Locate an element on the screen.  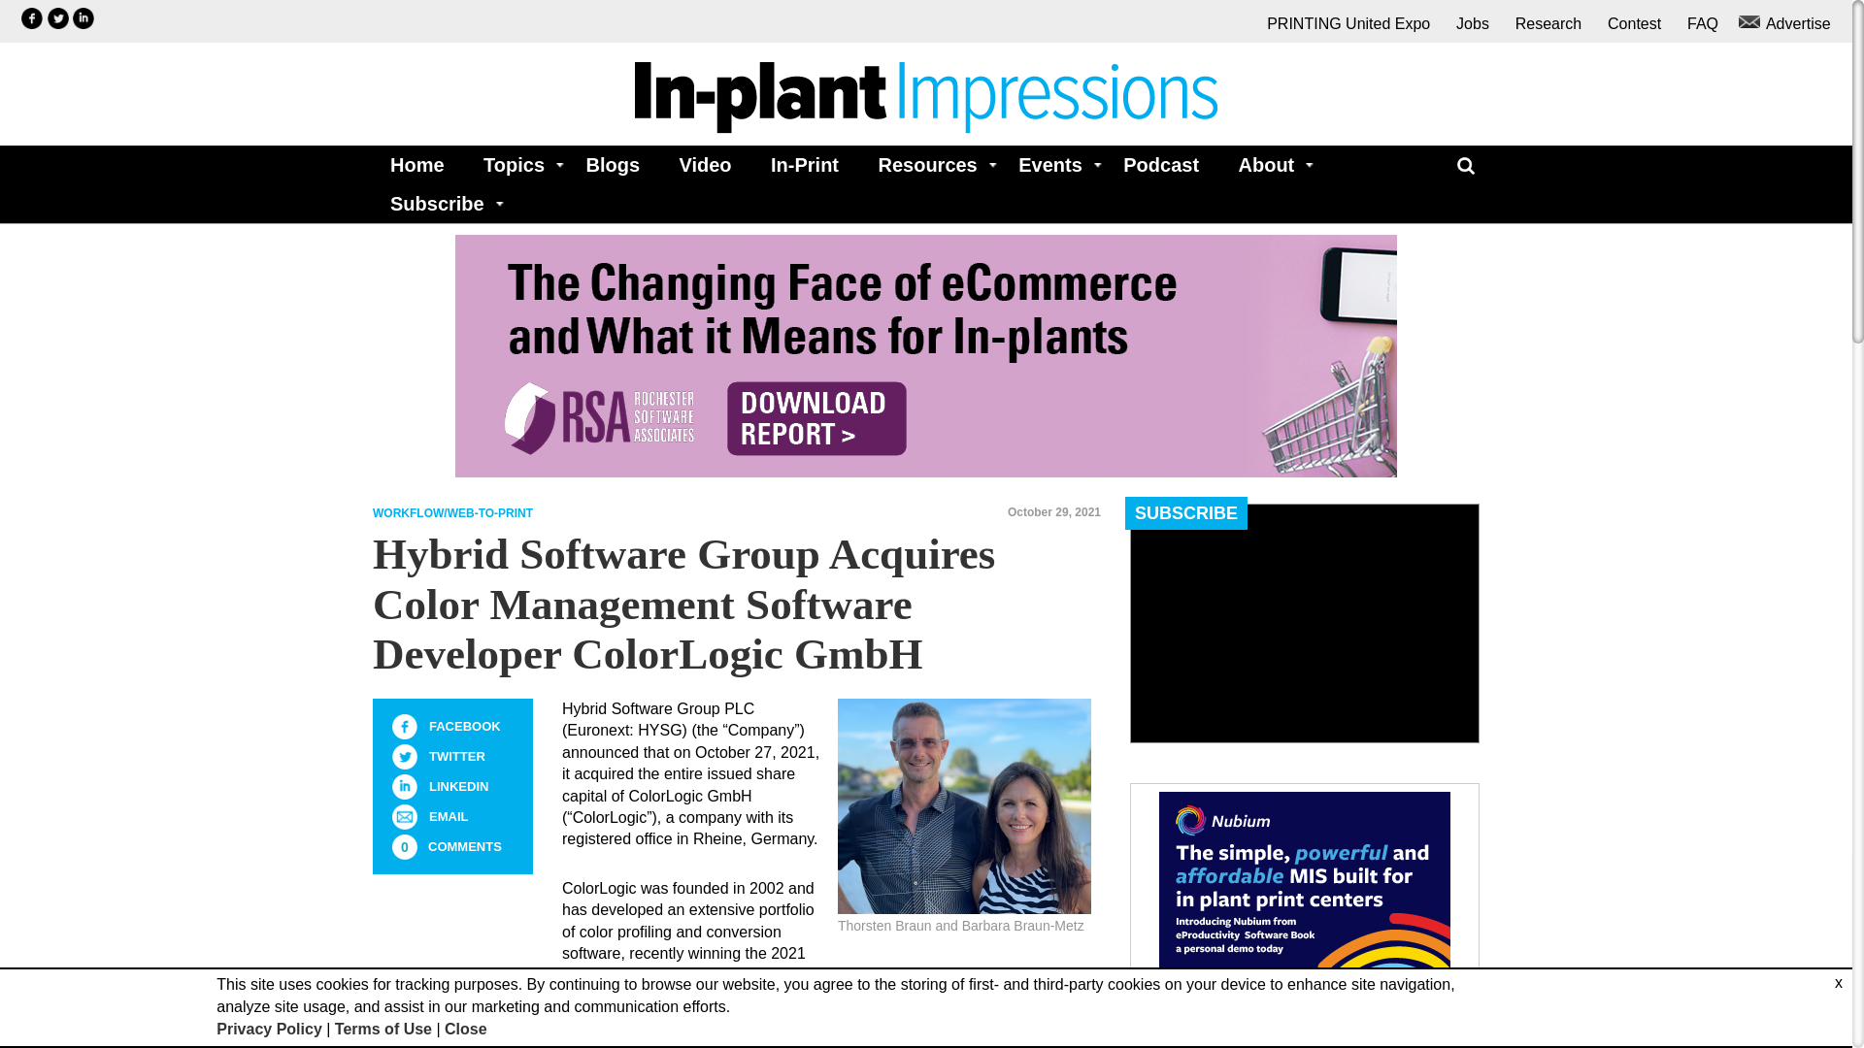
Opens in a new window is located at coordinates (58, 17).